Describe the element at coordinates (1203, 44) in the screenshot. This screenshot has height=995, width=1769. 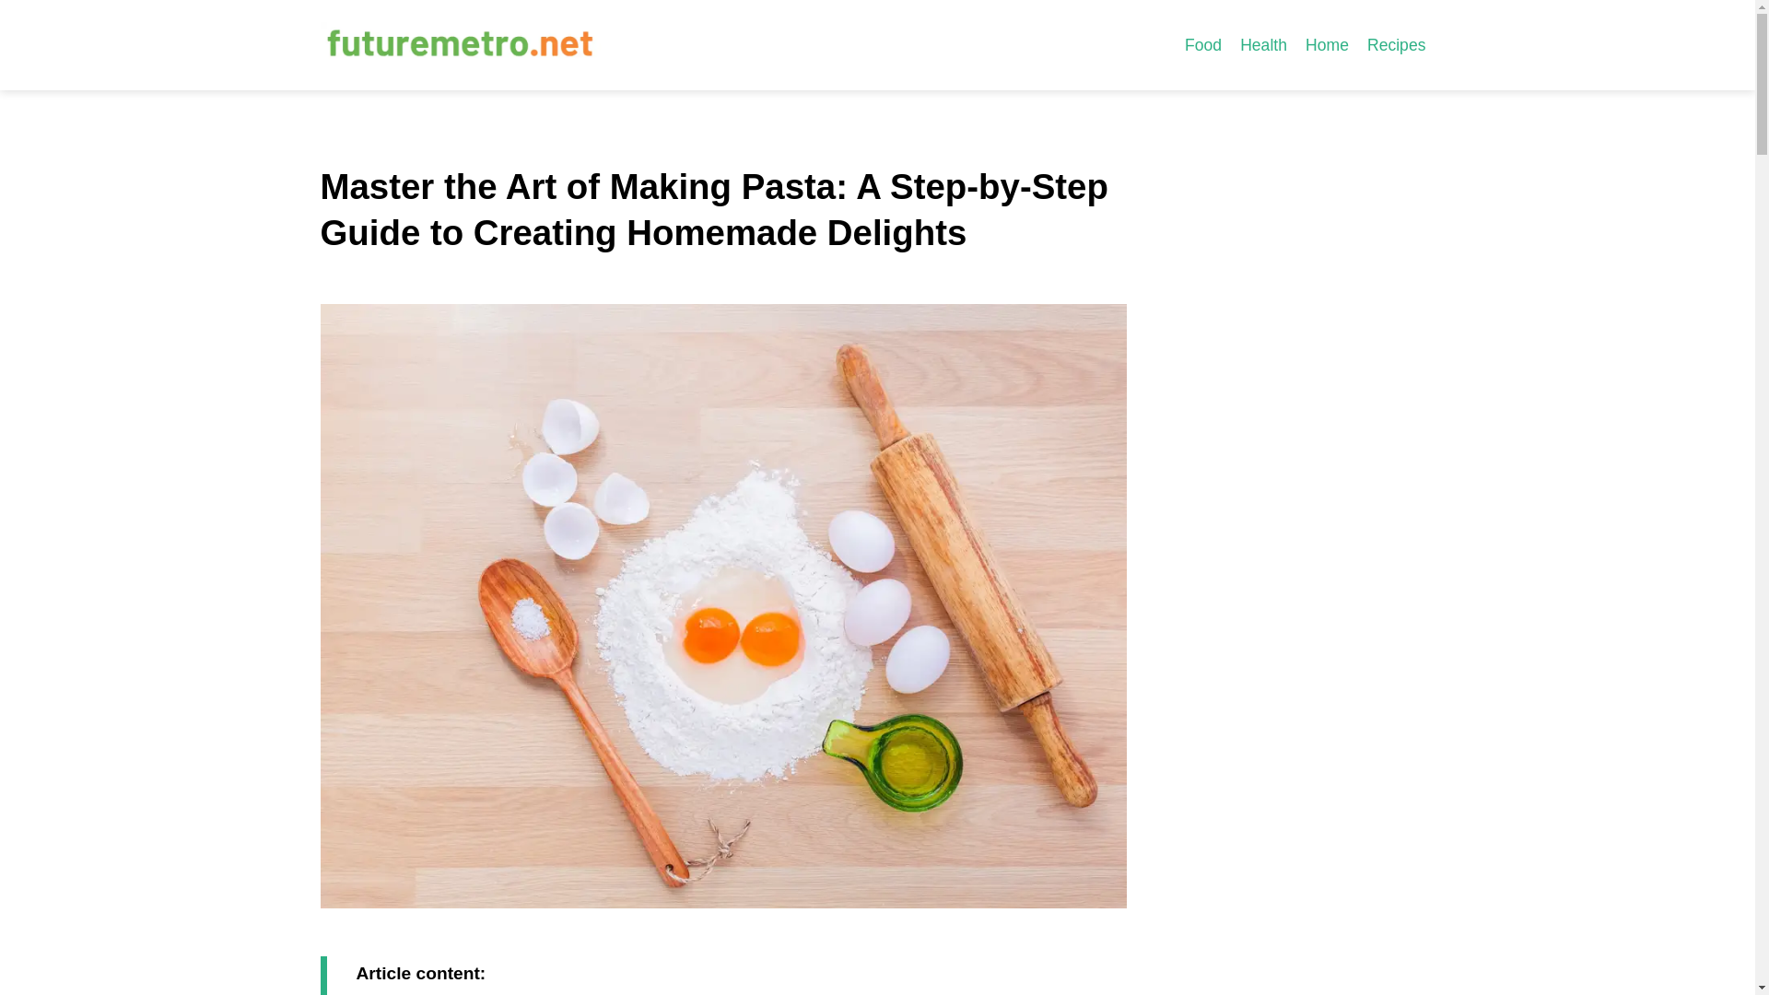
I see `Food` at that location.